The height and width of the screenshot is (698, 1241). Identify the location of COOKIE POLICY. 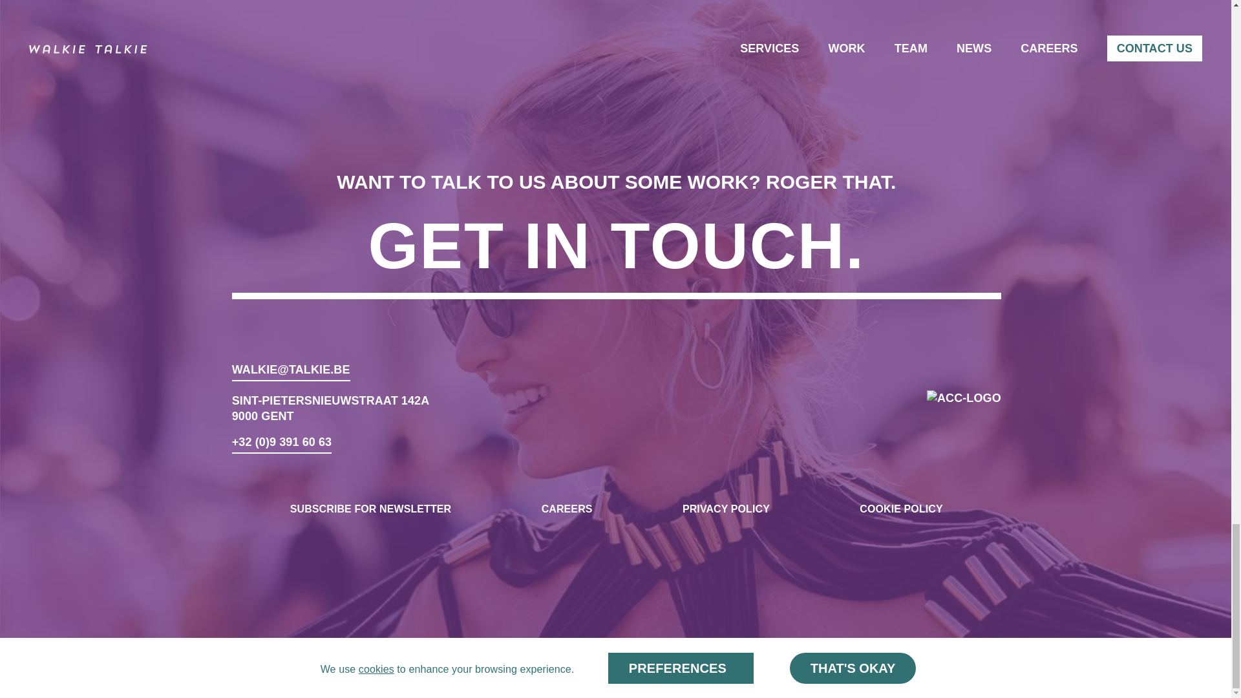
(901, 509).